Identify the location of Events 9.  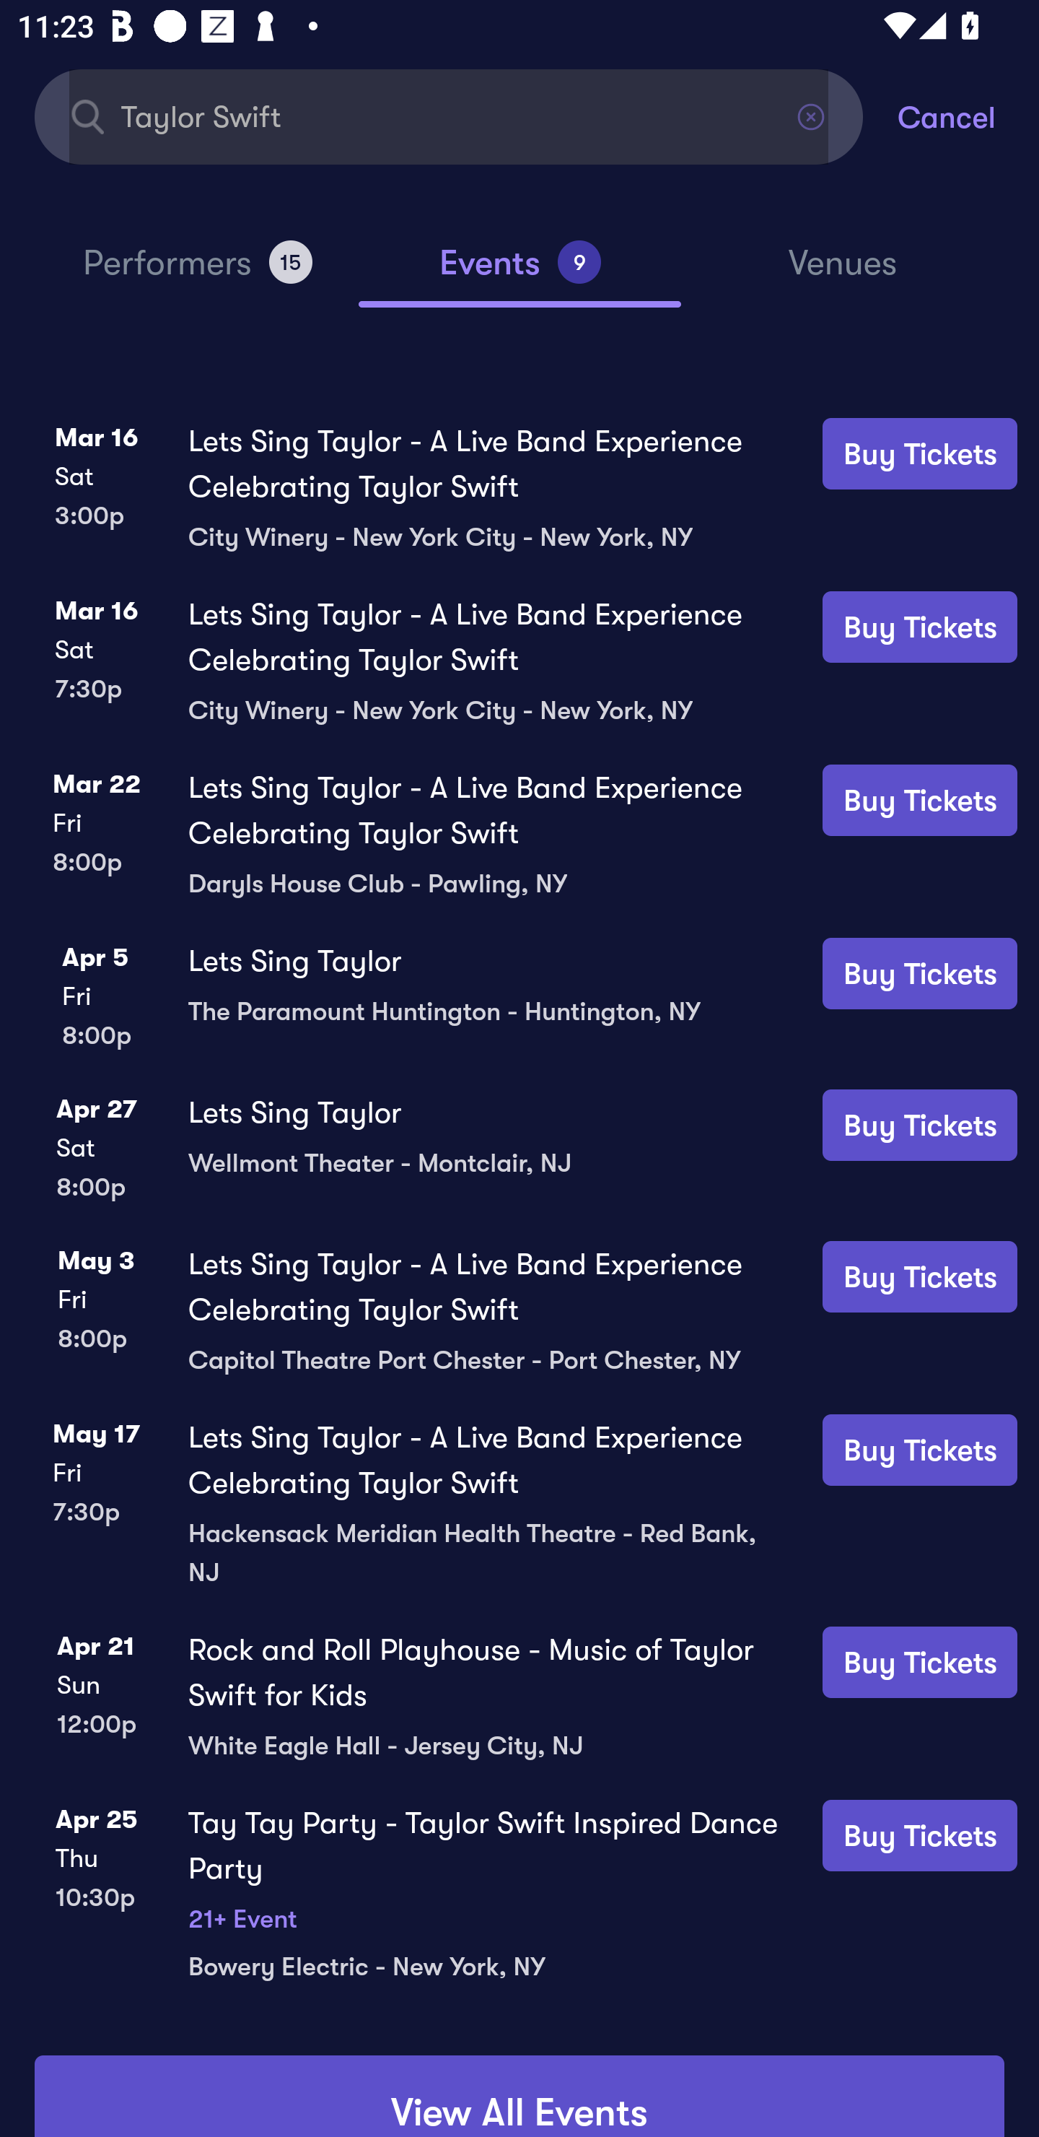
(519, 273).